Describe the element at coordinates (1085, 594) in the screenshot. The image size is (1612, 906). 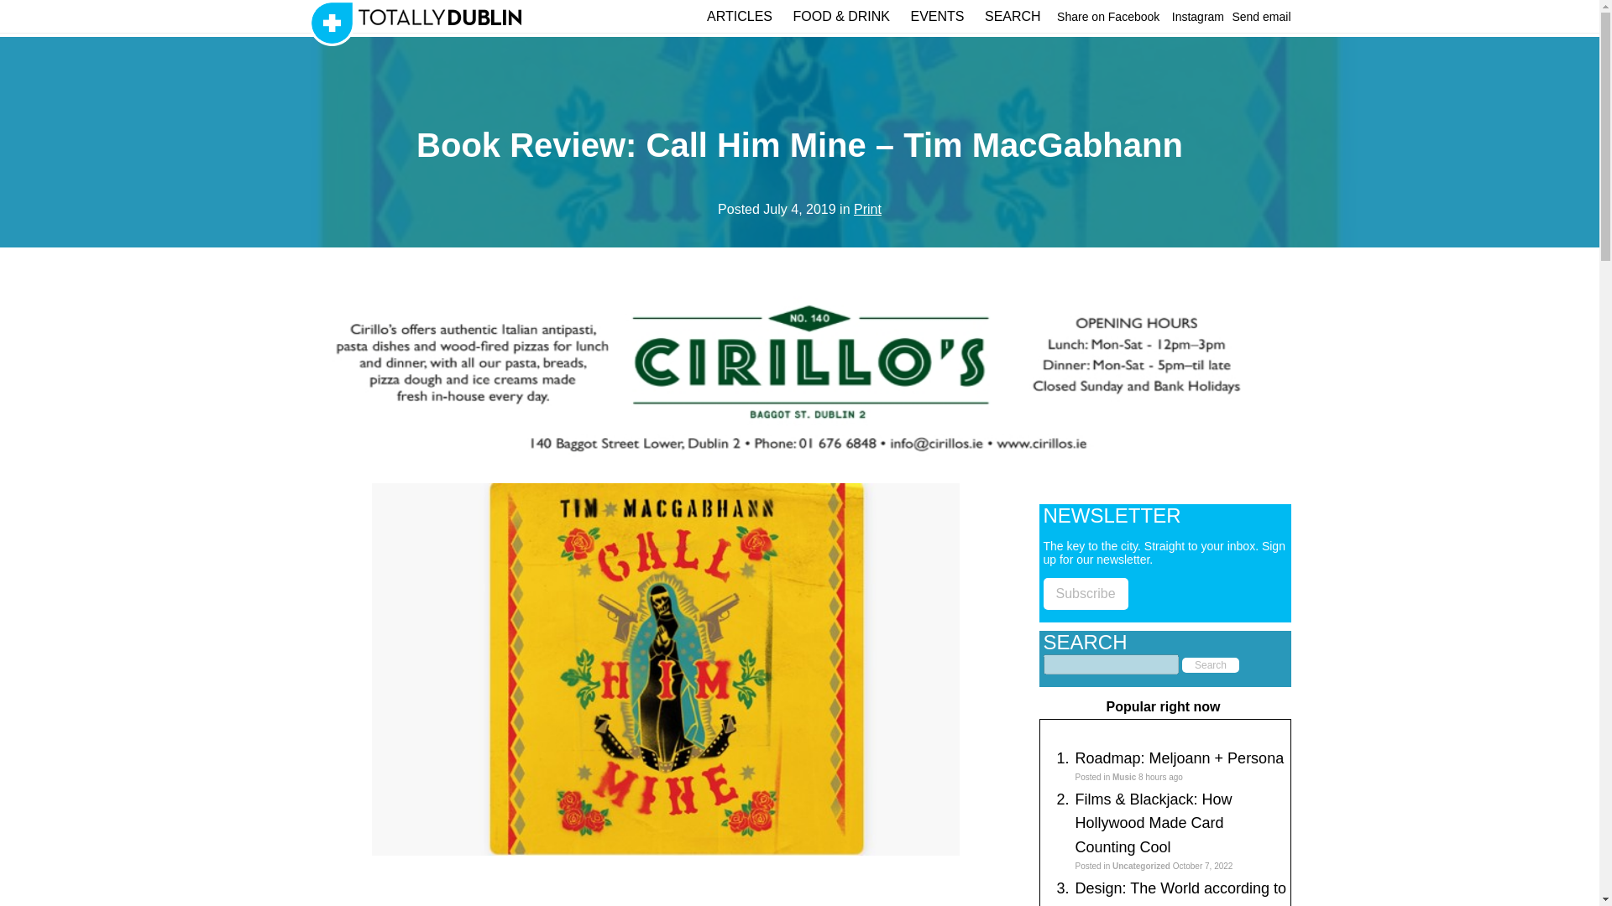
I see `Subscribe` at that location.